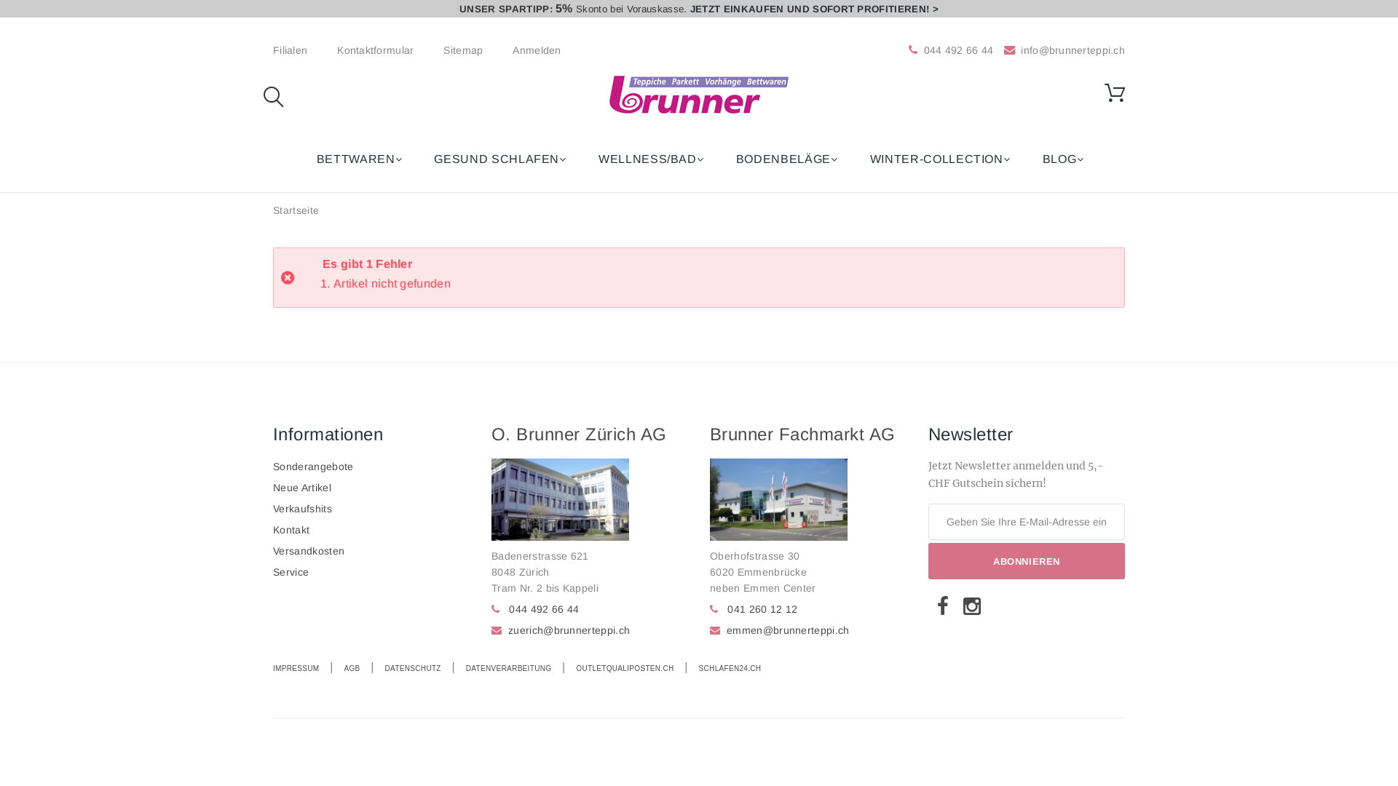  What do you see at coordinates (788, 630) in the screenshot?
I see `emmen@brunnerteppi.ch` at bounding box center [788, 630].